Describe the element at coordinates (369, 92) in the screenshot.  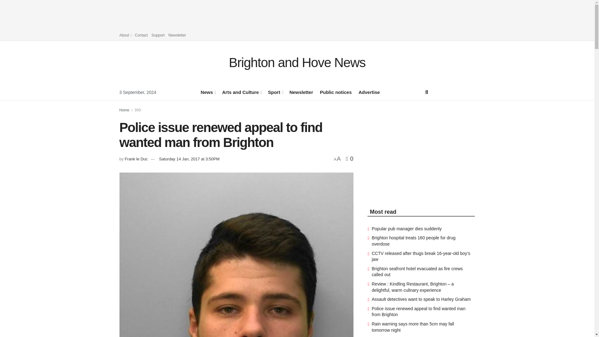
I see `Advertise` at that location.